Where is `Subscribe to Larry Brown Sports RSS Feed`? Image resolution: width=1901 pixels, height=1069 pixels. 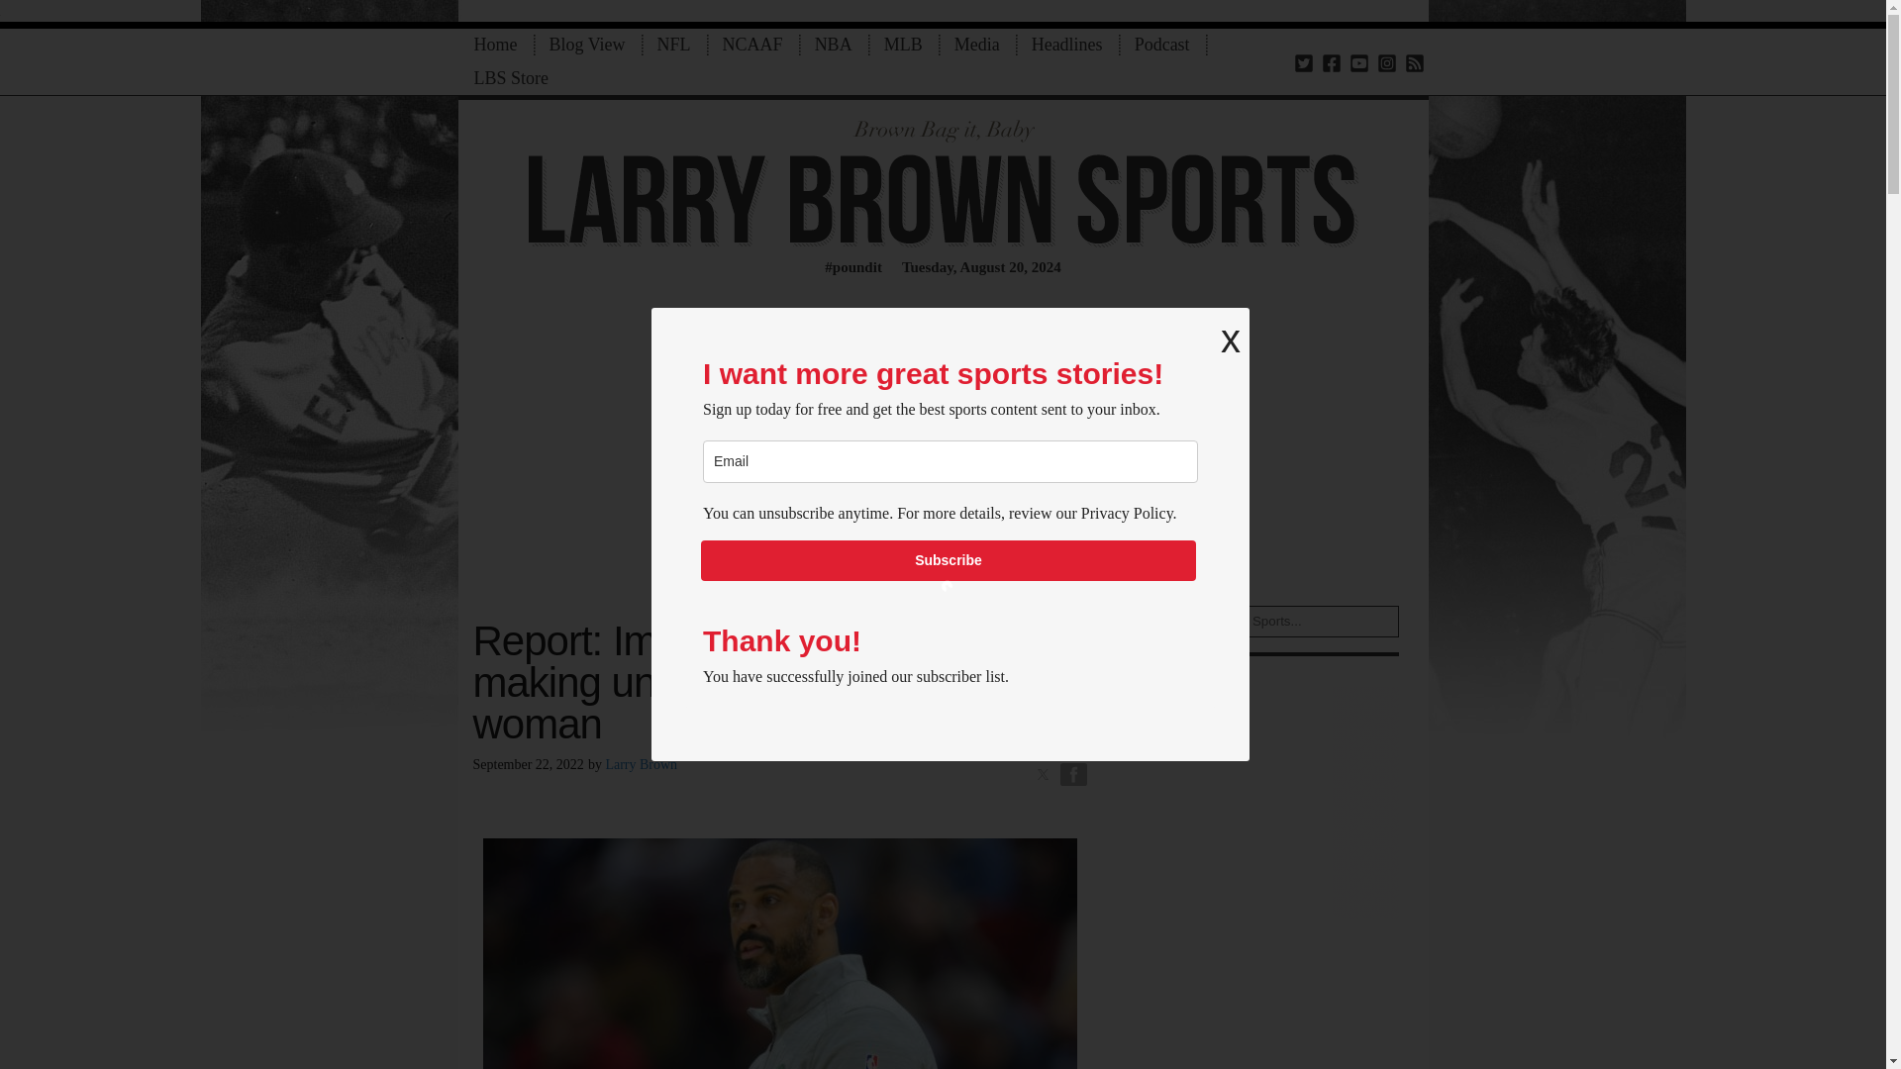 Subscribe to Larry Brown Sports RSS Feed is located at coordinates (1414, 61).